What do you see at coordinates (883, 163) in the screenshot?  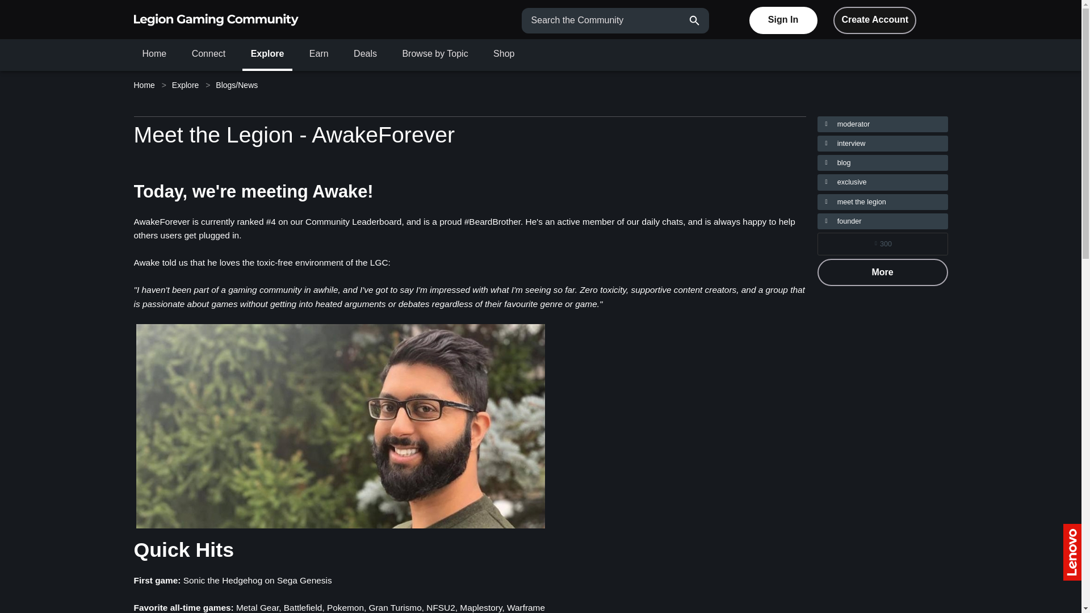 I see `blog` at bounding box center [883, 163].